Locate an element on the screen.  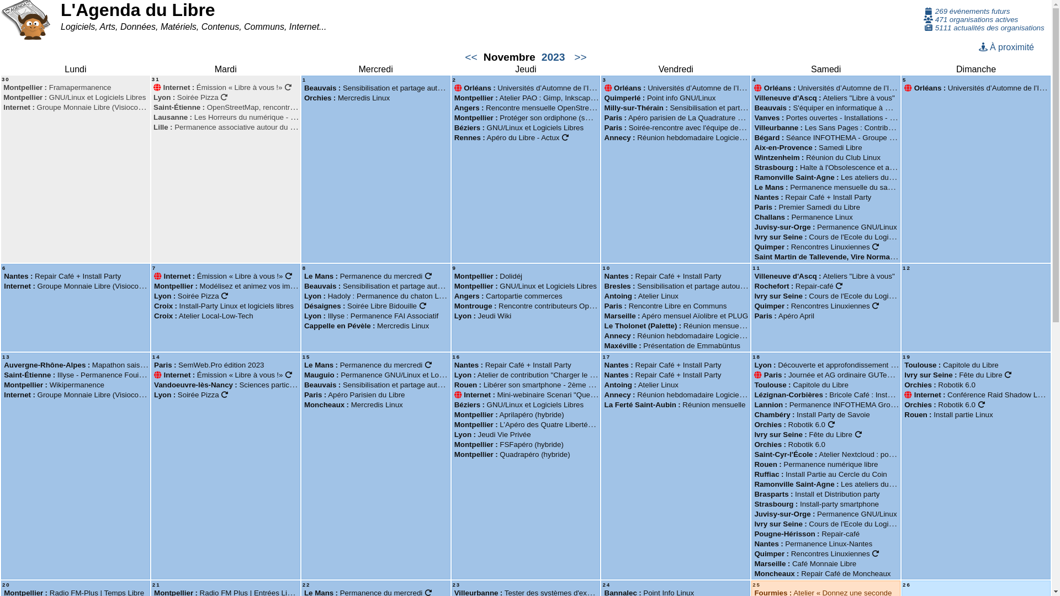
<< is located at coordinates (471, 57).